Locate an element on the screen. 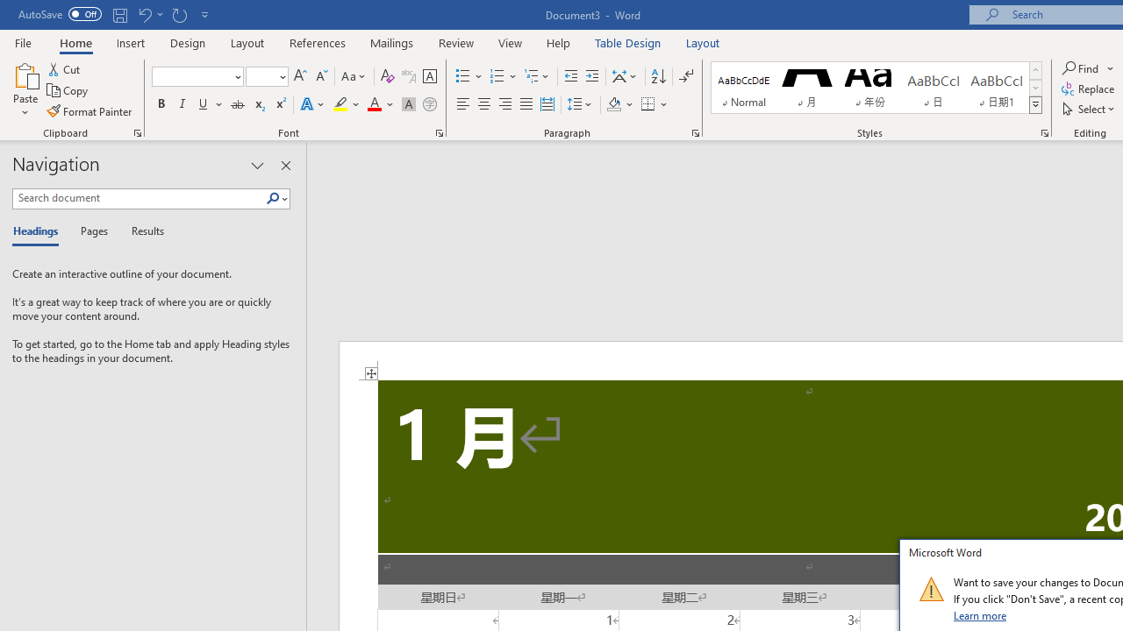  Show/Hide Editing Marks is located at coordinates (686, 77).